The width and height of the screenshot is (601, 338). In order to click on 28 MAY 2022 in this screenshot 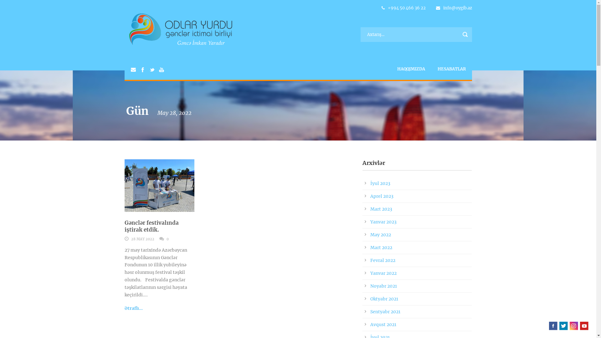, I will do `click(142, 239)`.